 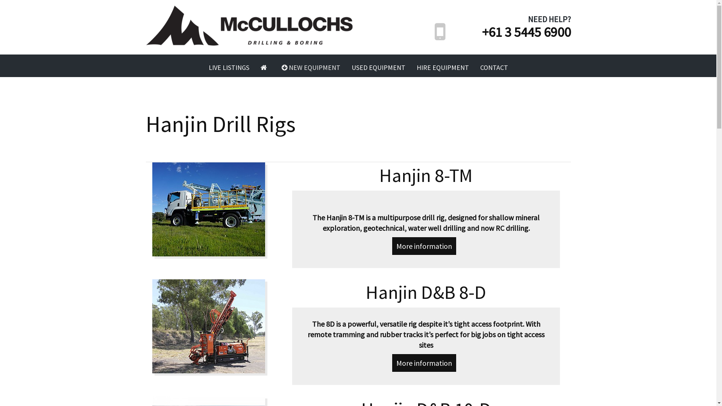 What do you see at coordinates (311, 68) in the screenshot?
I see `NEW EQUIPMENT` at bounding box center [311, 68].